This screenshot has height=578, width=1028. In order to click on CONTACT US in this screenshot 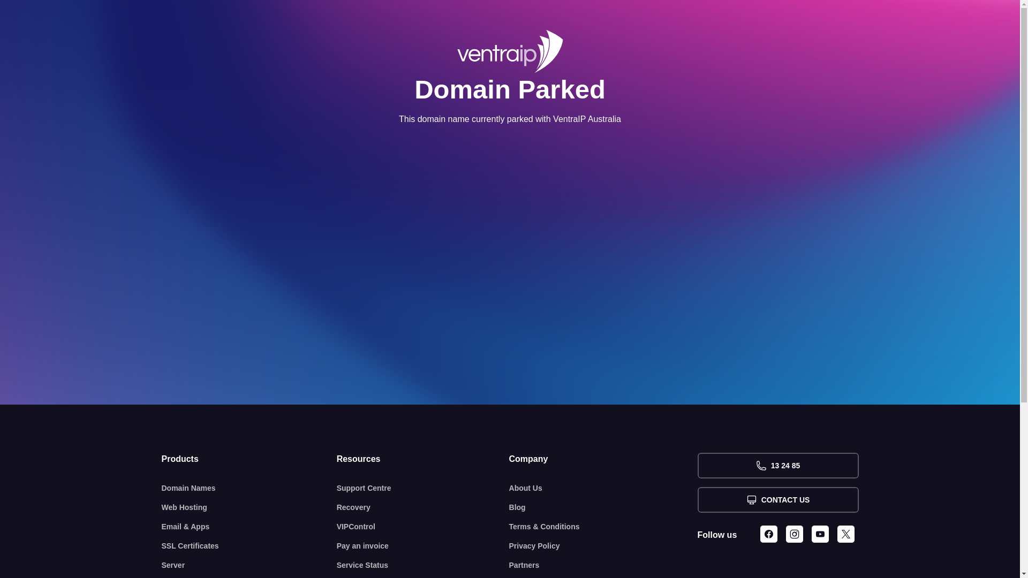, I will do `click(777, 500)`.